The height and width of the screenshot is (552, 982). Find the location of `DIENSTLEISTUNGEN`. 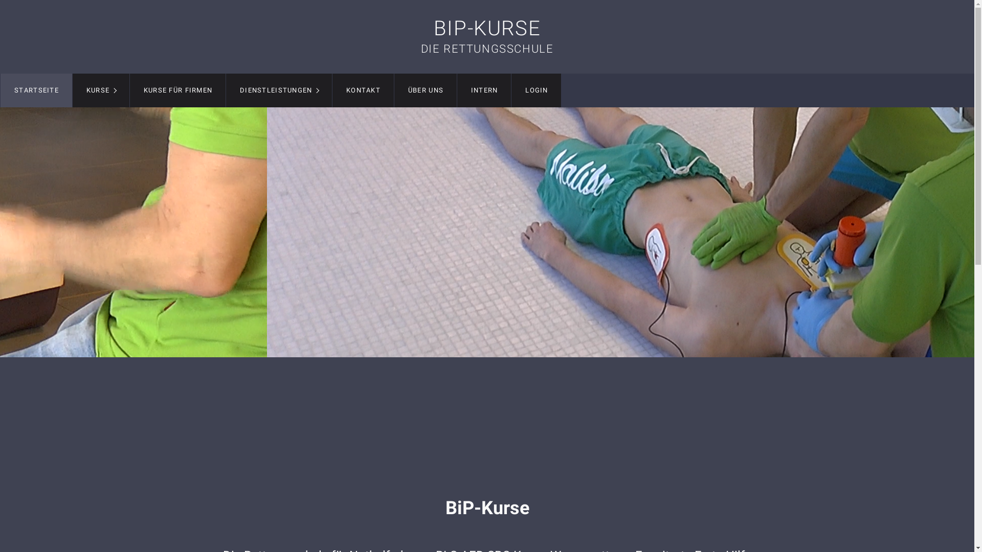

DIENSTLEISTUNGEN is located at coordinates (279, 90).